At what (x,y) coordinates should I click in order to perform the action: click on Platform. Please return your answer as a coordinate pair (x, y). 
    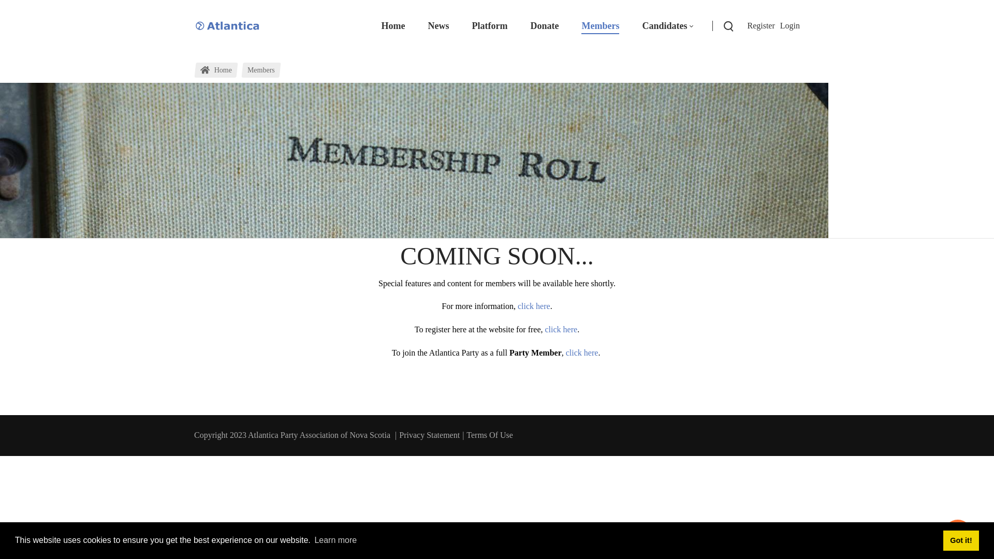
    Looking at the image, I should click on (490, 26).